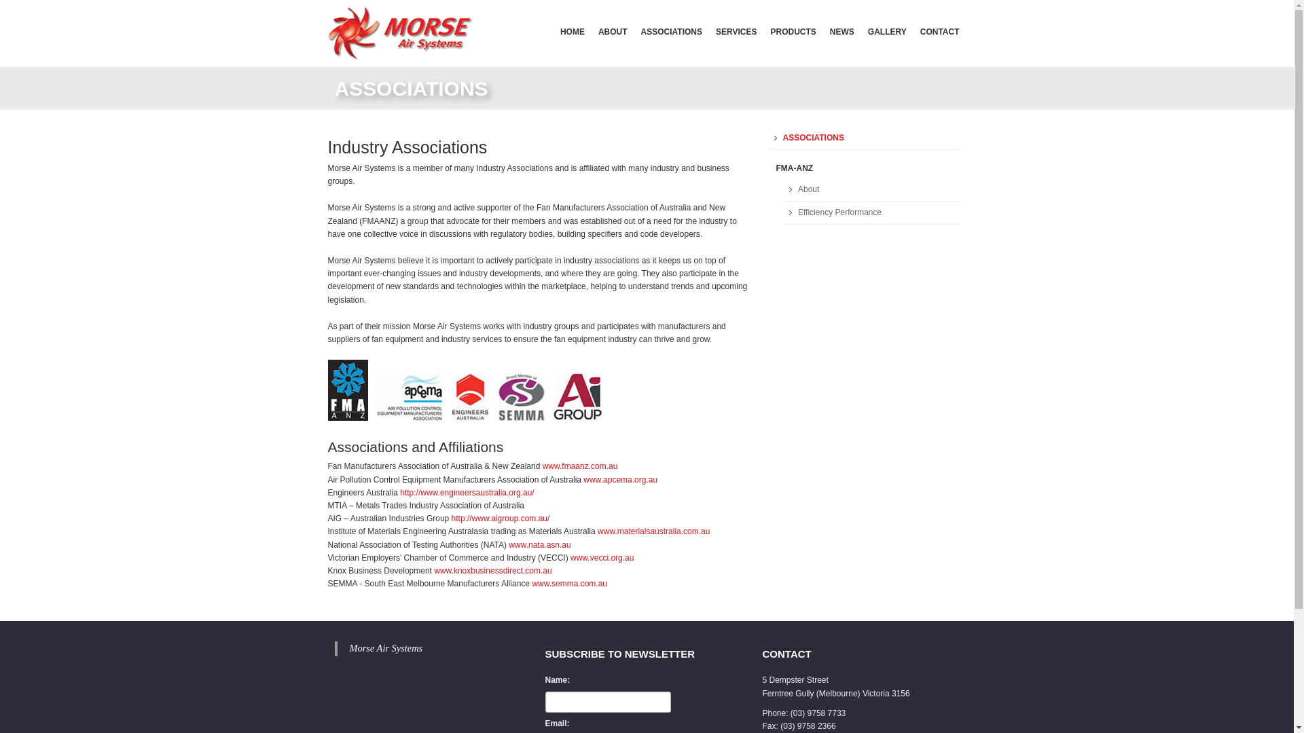 Image resolution: width=1304 pixels, height=733 pixels. Describe the element at coordinates (842, 31) in the screenshot. I see `NEWS` at that location.